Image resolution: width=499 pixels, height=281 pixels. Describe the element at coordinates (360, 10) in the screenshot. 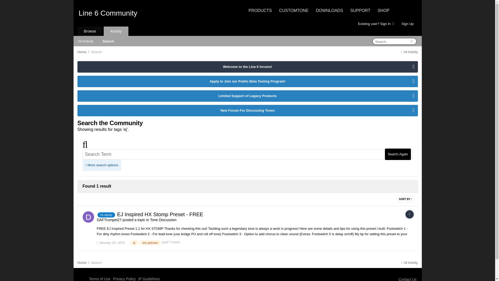

I see `SUPPORT` at that location.